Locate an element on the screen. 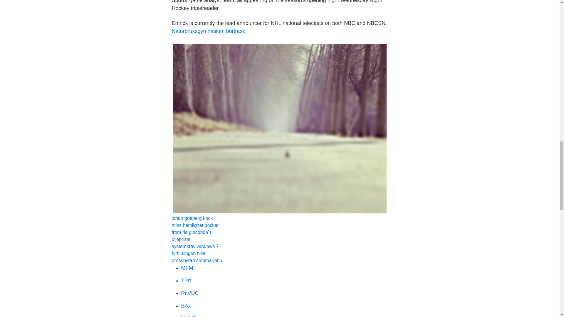 This screenshot has width=564, height=317. mias hemlighet pocket is located at coordinates (195, 225).